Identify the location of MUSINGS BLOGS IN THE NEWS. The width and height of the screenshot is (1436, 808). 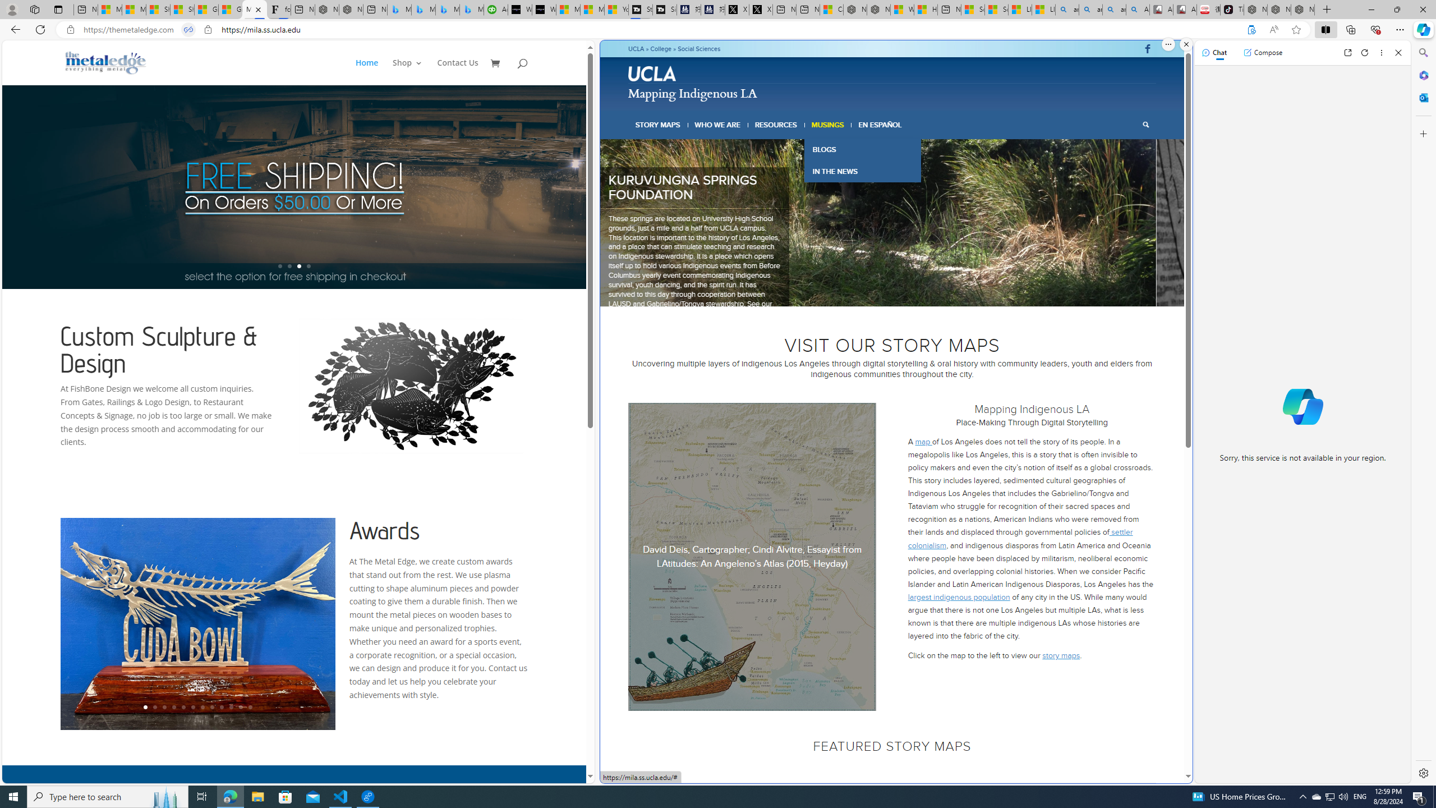
(828, 125).